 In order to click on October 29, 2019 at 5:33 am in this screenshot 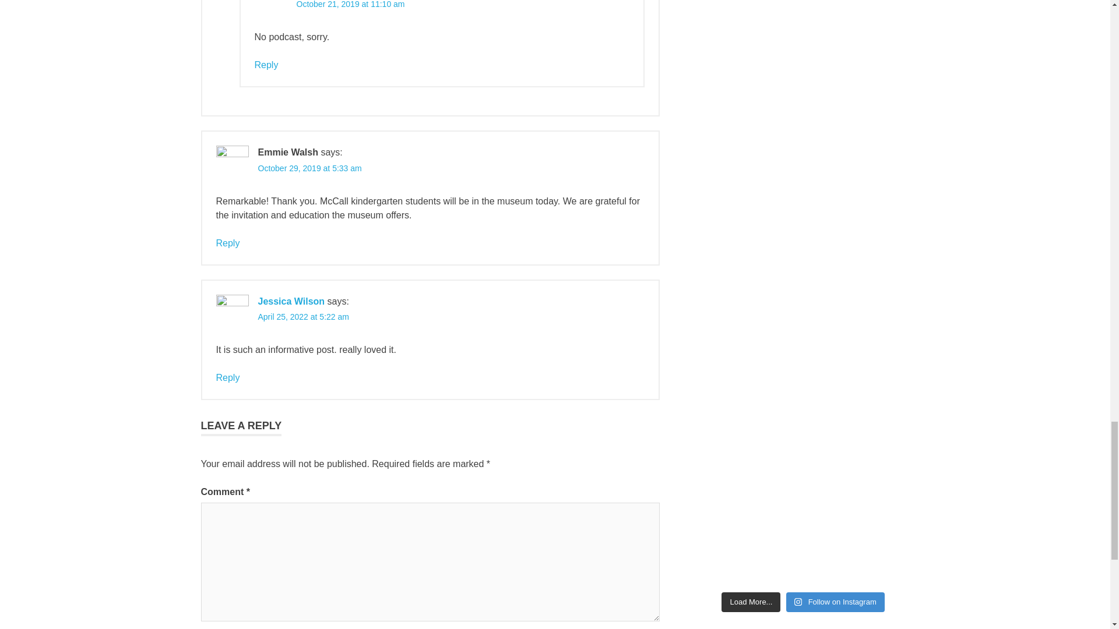, I will do `click(309, 168)`.